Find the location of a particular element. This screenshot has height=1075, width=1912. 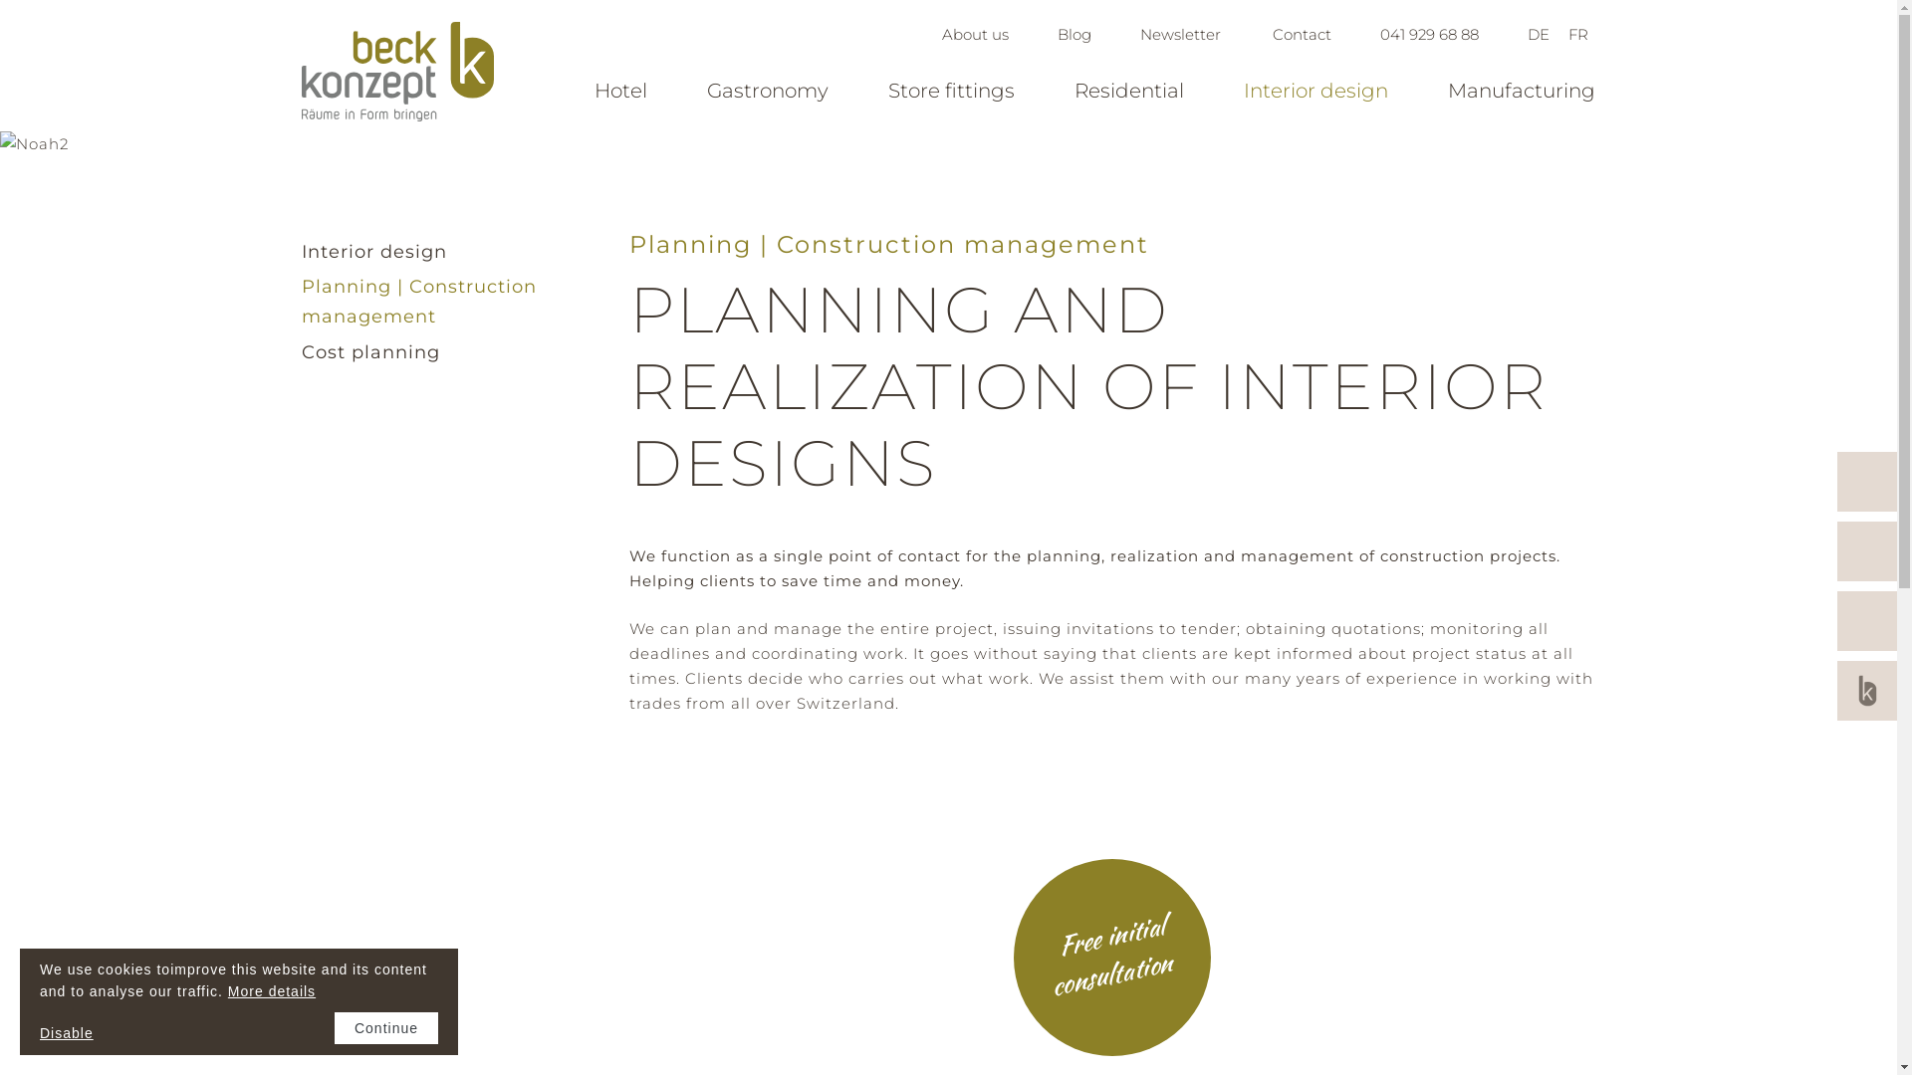

More details is located at coordinates (272, 991).